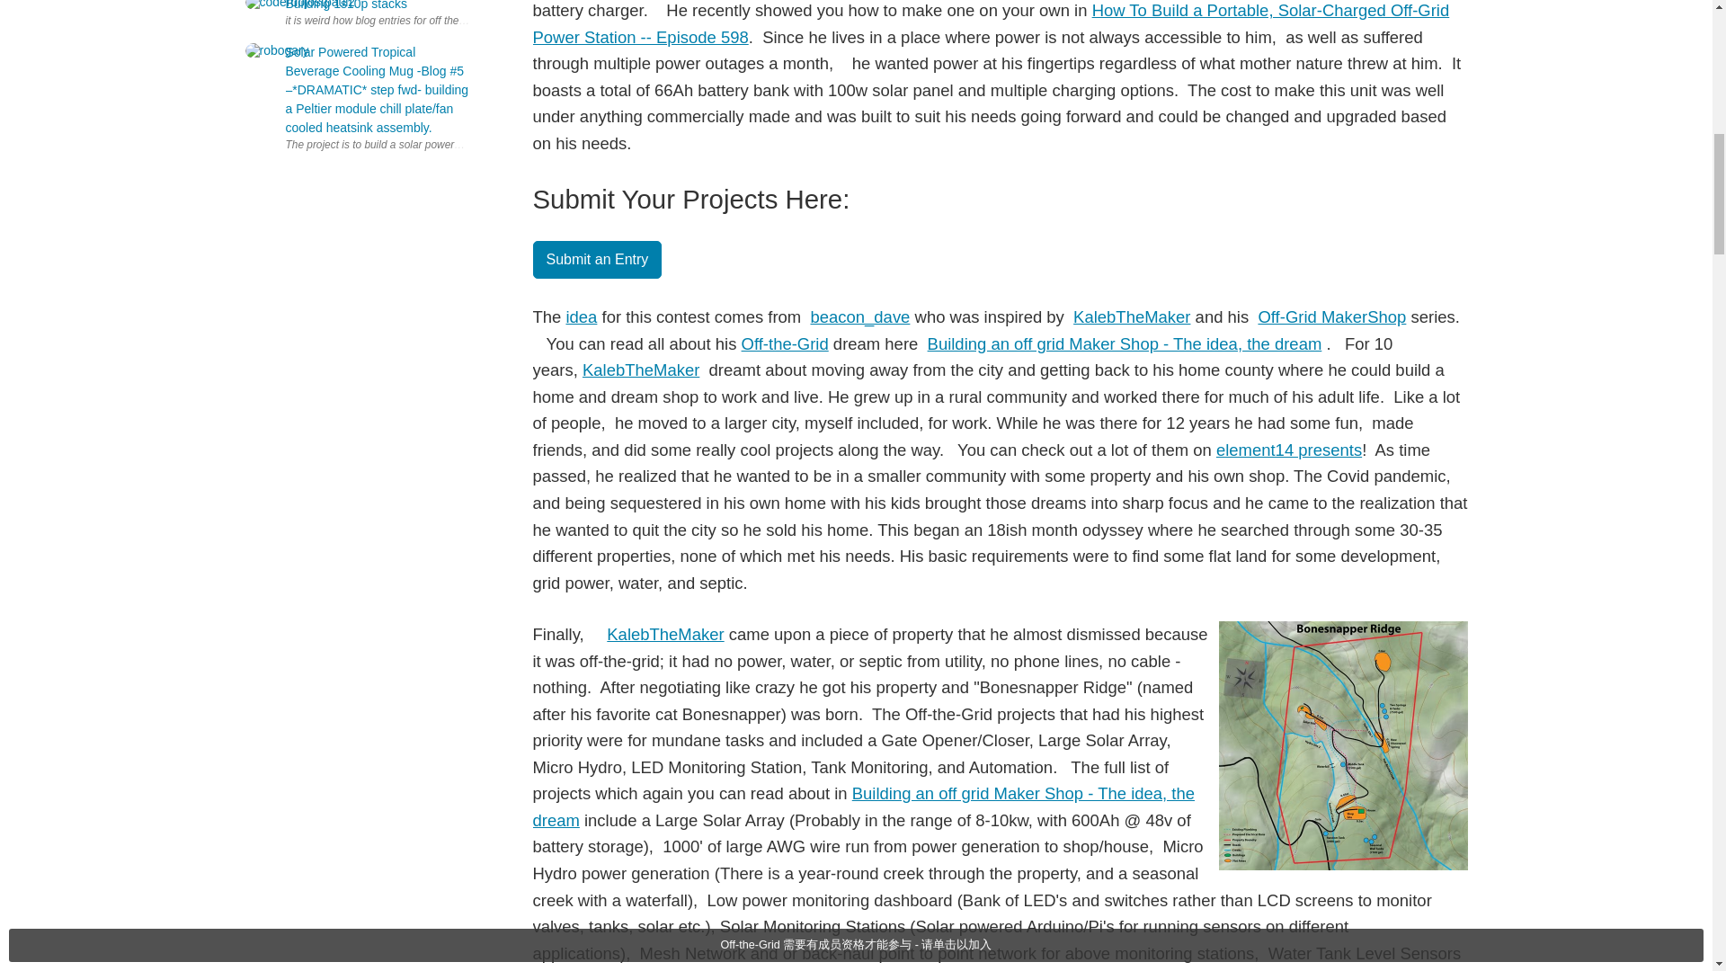  I want to click on Submit an Entry, so click(596, 259).